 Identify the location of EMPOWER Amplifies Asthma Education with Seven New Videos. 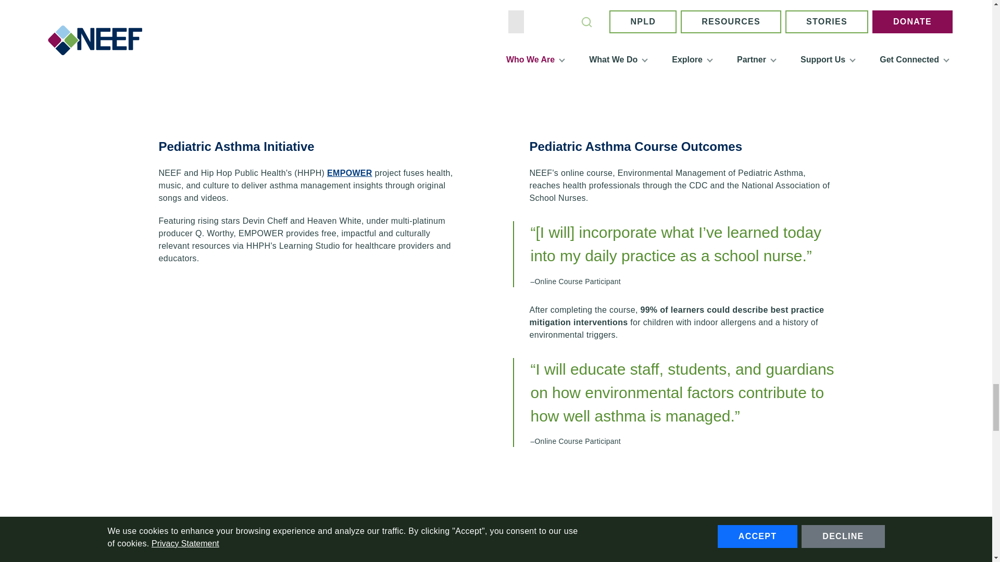
(349, 173).